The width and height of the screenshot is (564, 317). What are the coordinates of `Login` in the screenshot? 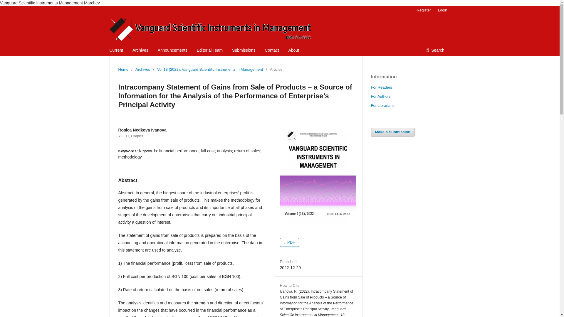 It's located at (441, 10).